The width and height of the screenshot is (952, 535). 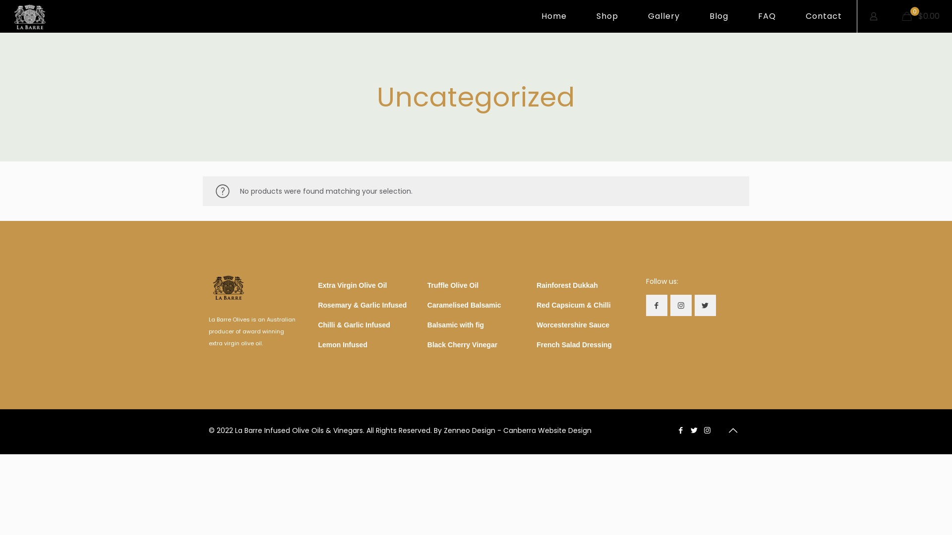 I want to click on FAQ, so click(x=767, y=16).